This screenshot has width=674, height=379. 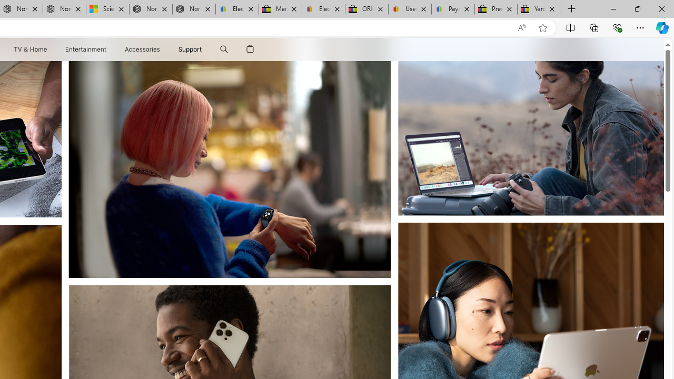 I want to click on AutomationID: globalnav-bag, so click(x=250, y=49).